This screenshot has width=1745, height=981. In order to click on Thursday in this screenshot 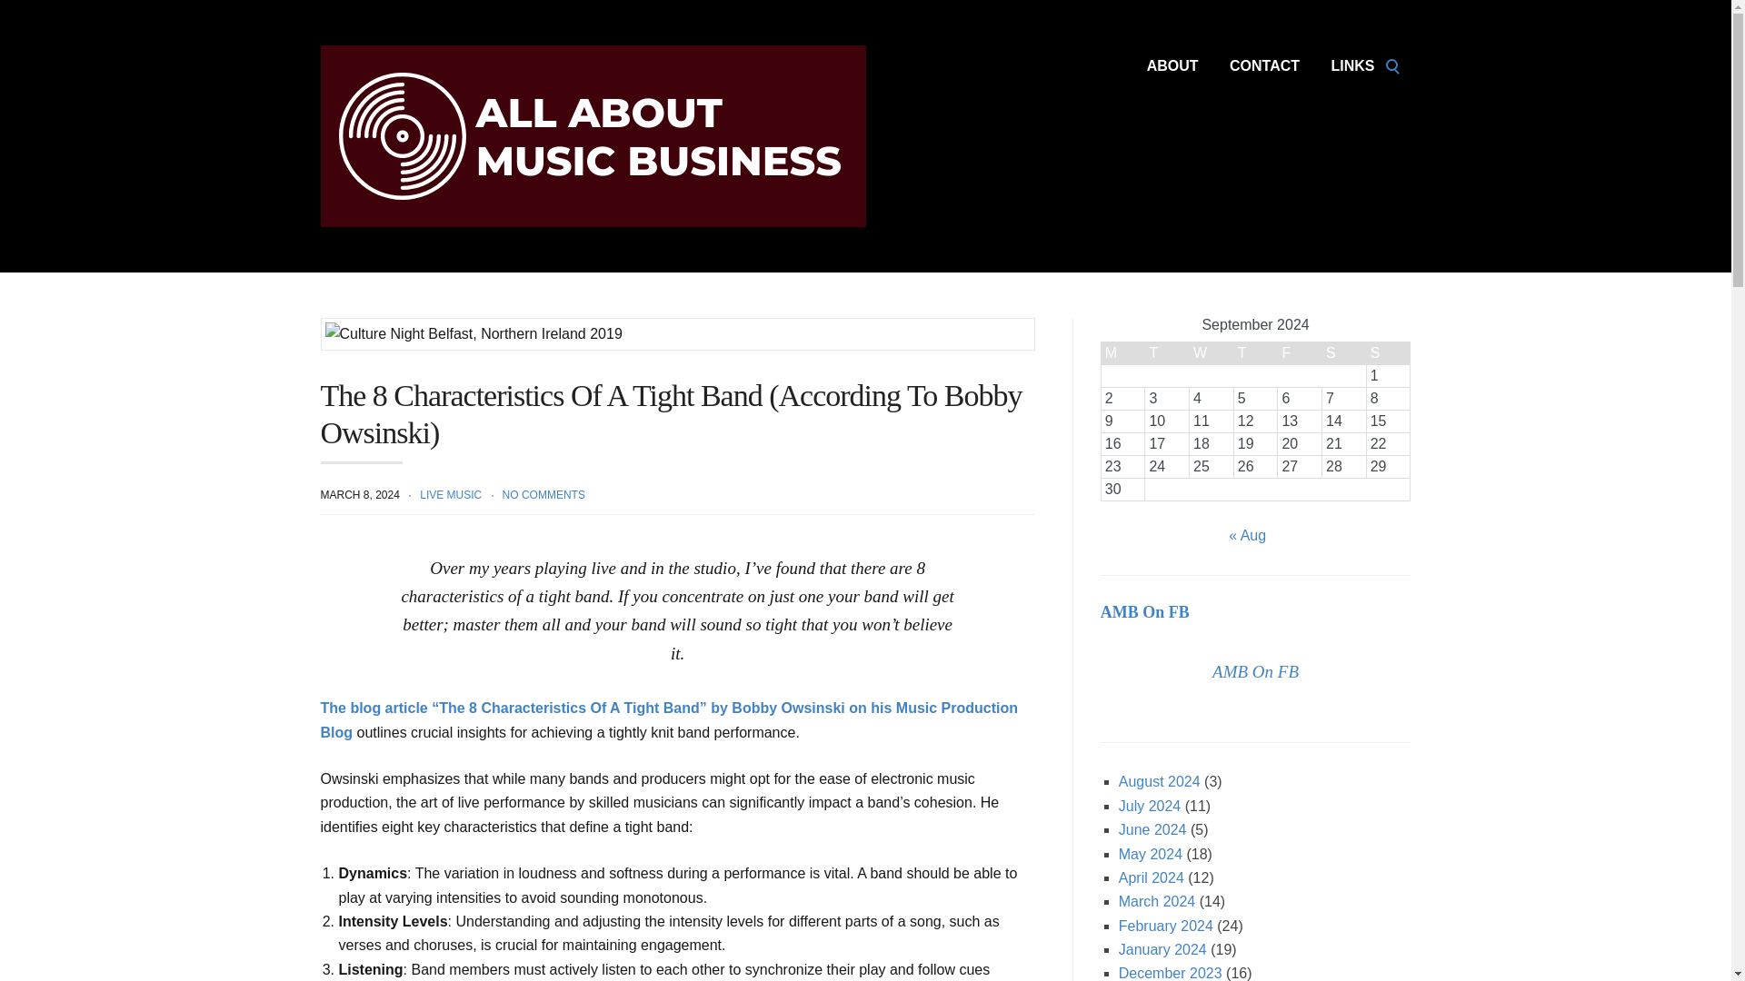, I will do `click(1255, 352)`.